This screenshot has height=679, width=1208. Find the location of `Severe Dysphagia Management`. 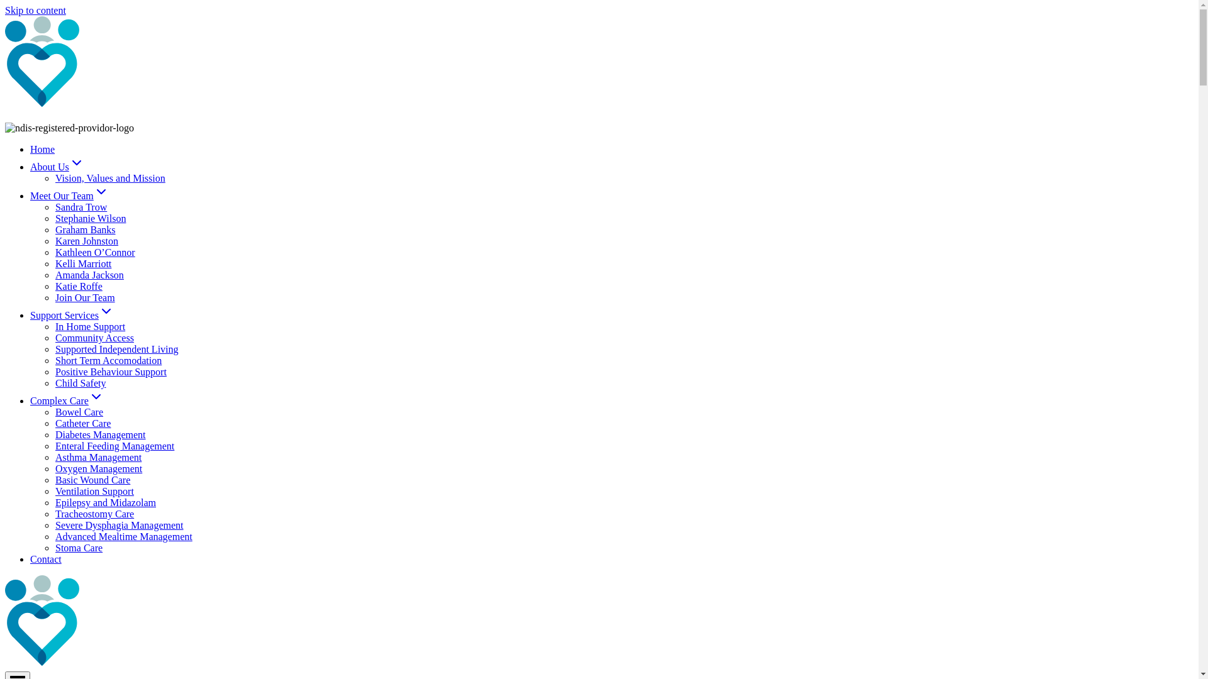

Severe Dysphagia Management is located at coordinates (120, 526).